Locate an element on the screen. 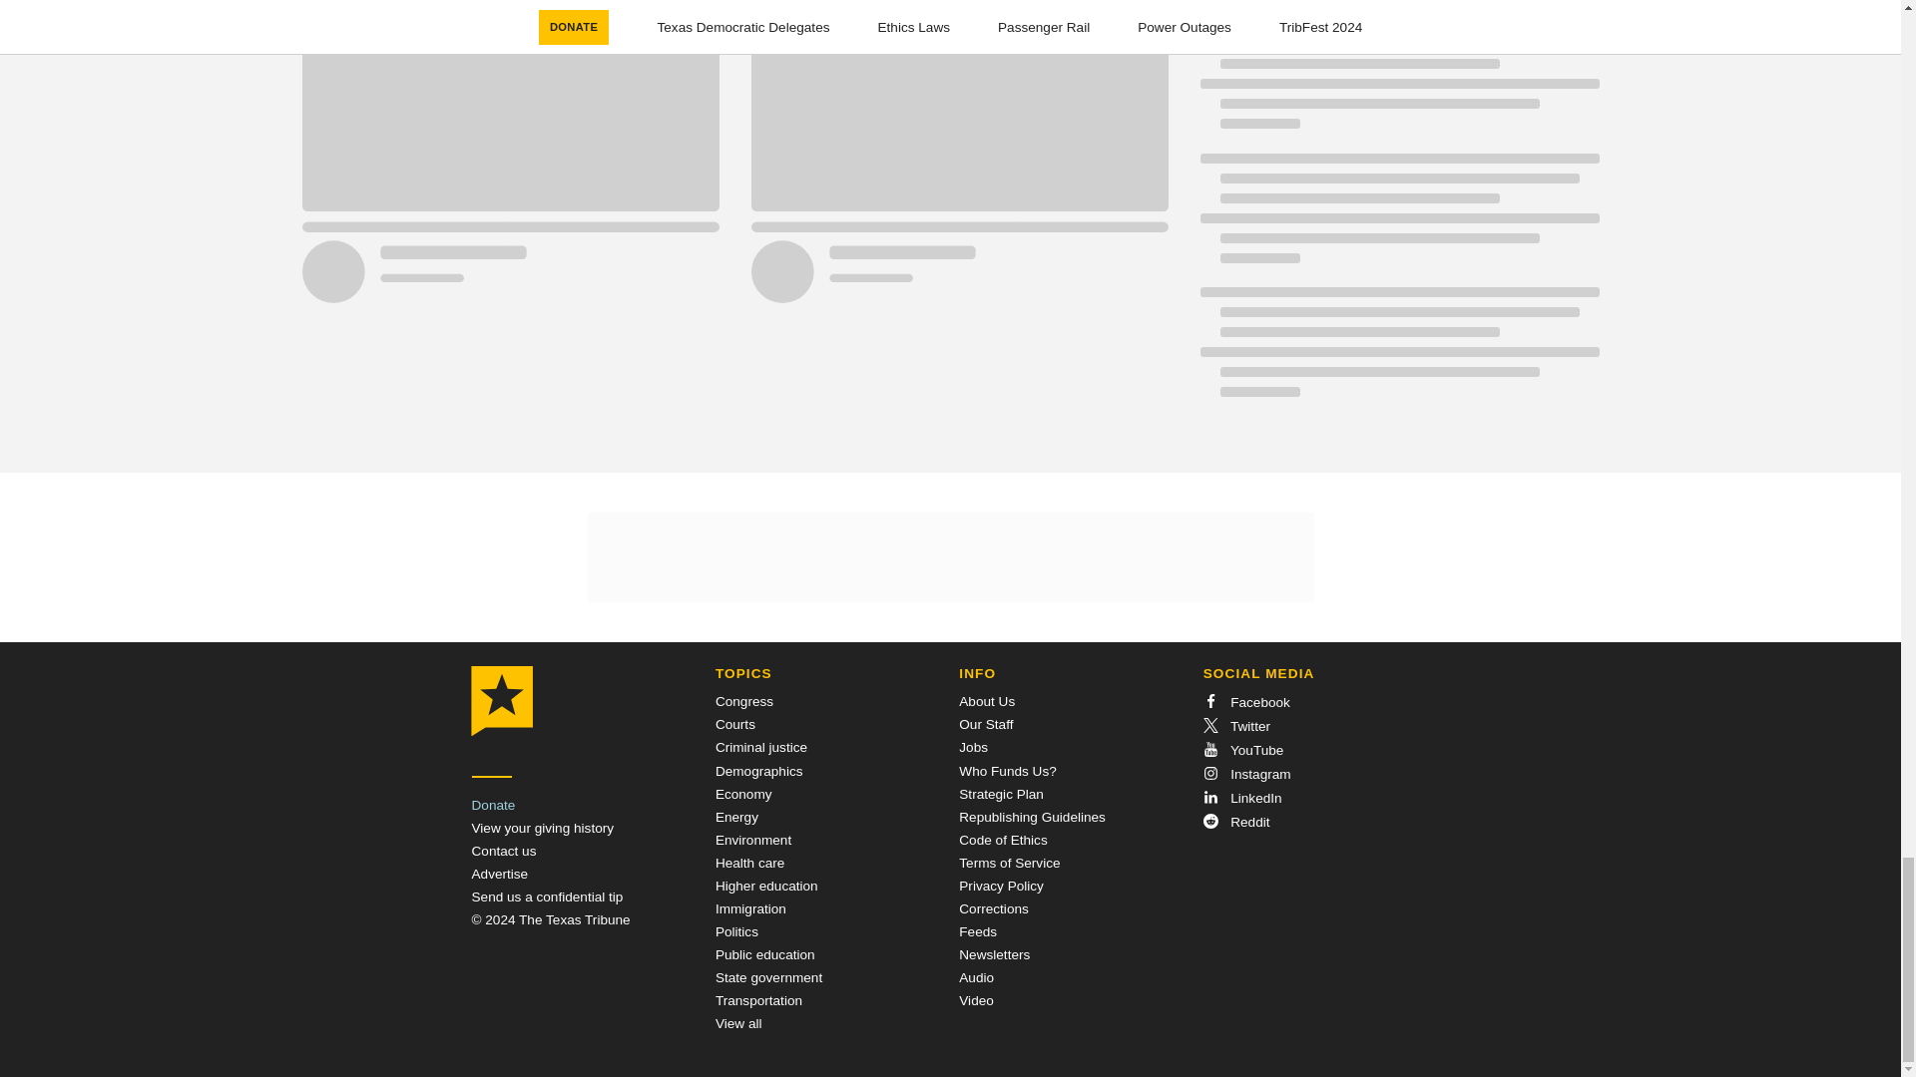  Loading indicator is located at coordinates (1398, 351).